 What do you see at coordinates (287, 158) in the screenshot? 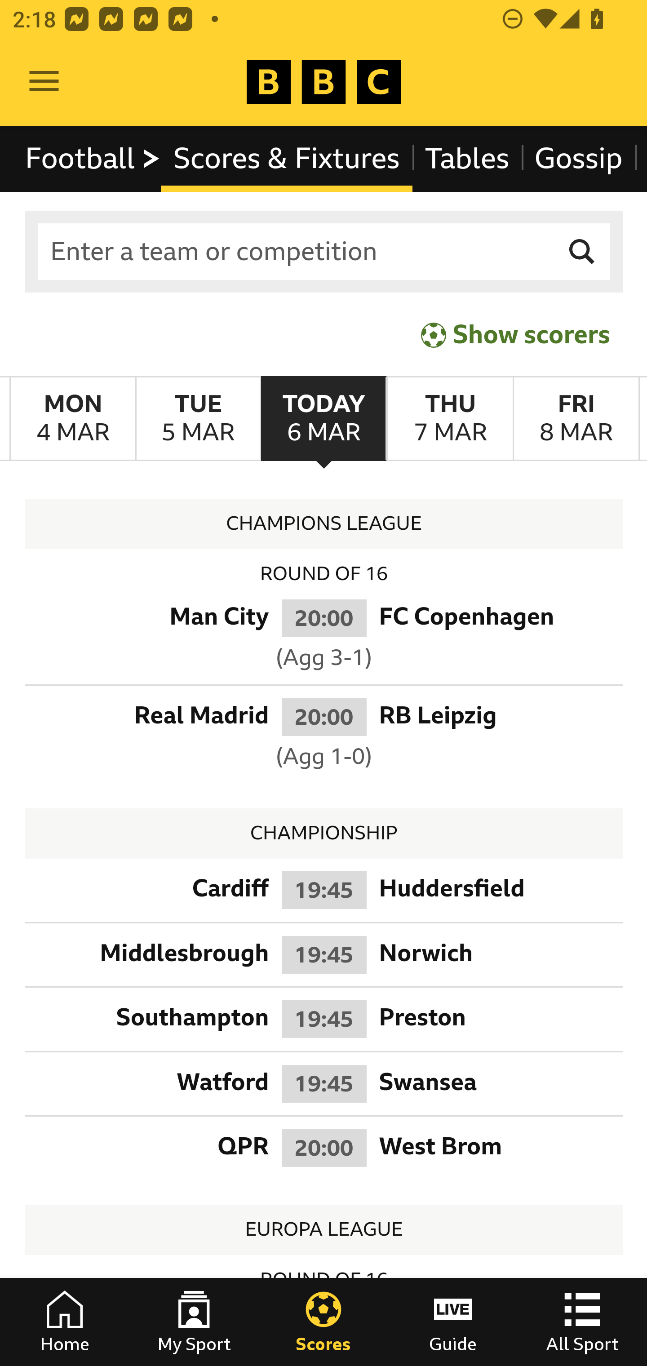
I see `Scores & Fixtures` at bounding box center [287, 158].